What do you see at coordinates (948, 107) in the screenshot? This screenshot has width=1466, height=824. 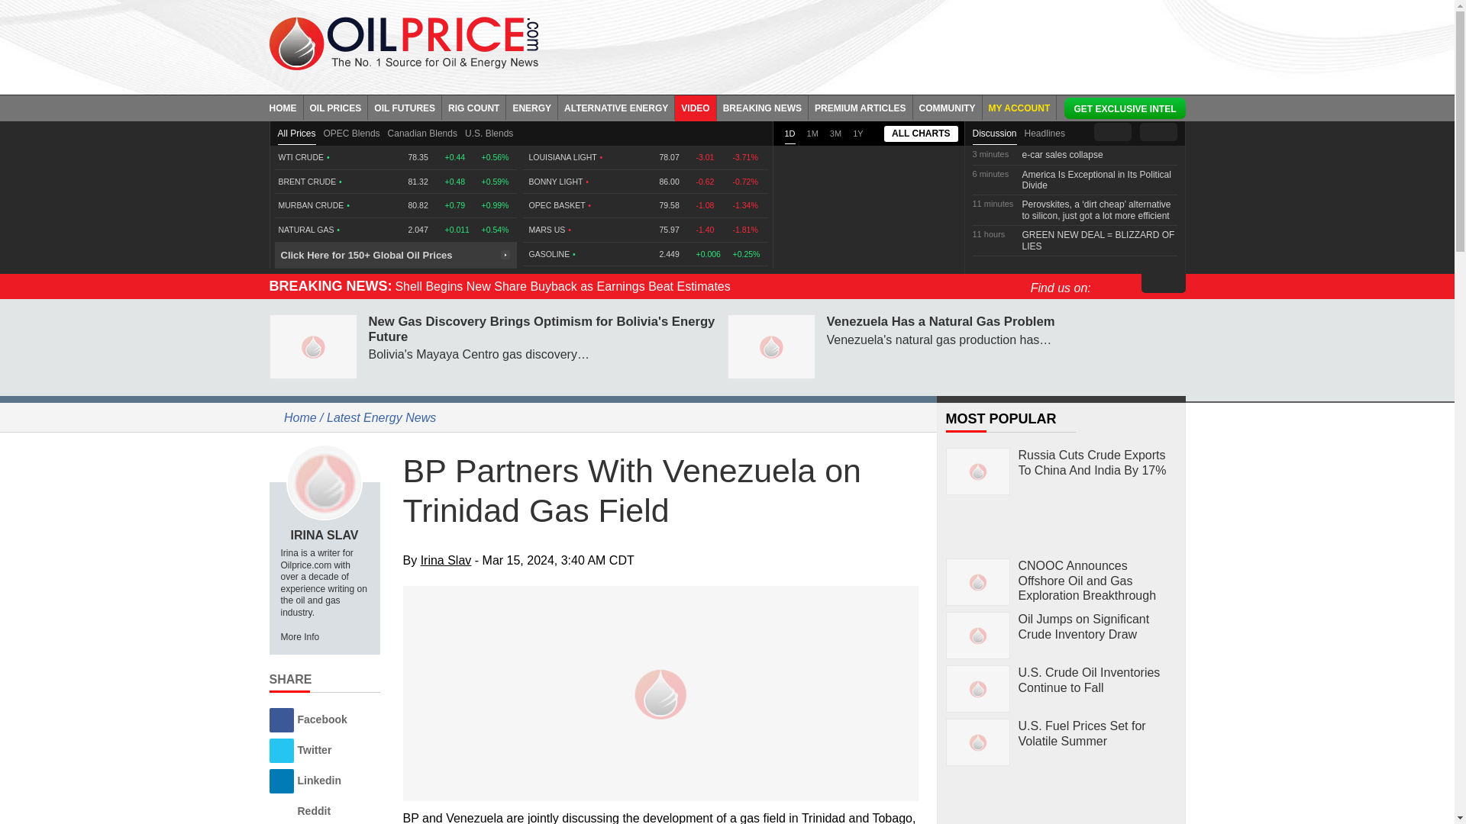 I see `COMMUNITY` at bounding box center [948, 107].